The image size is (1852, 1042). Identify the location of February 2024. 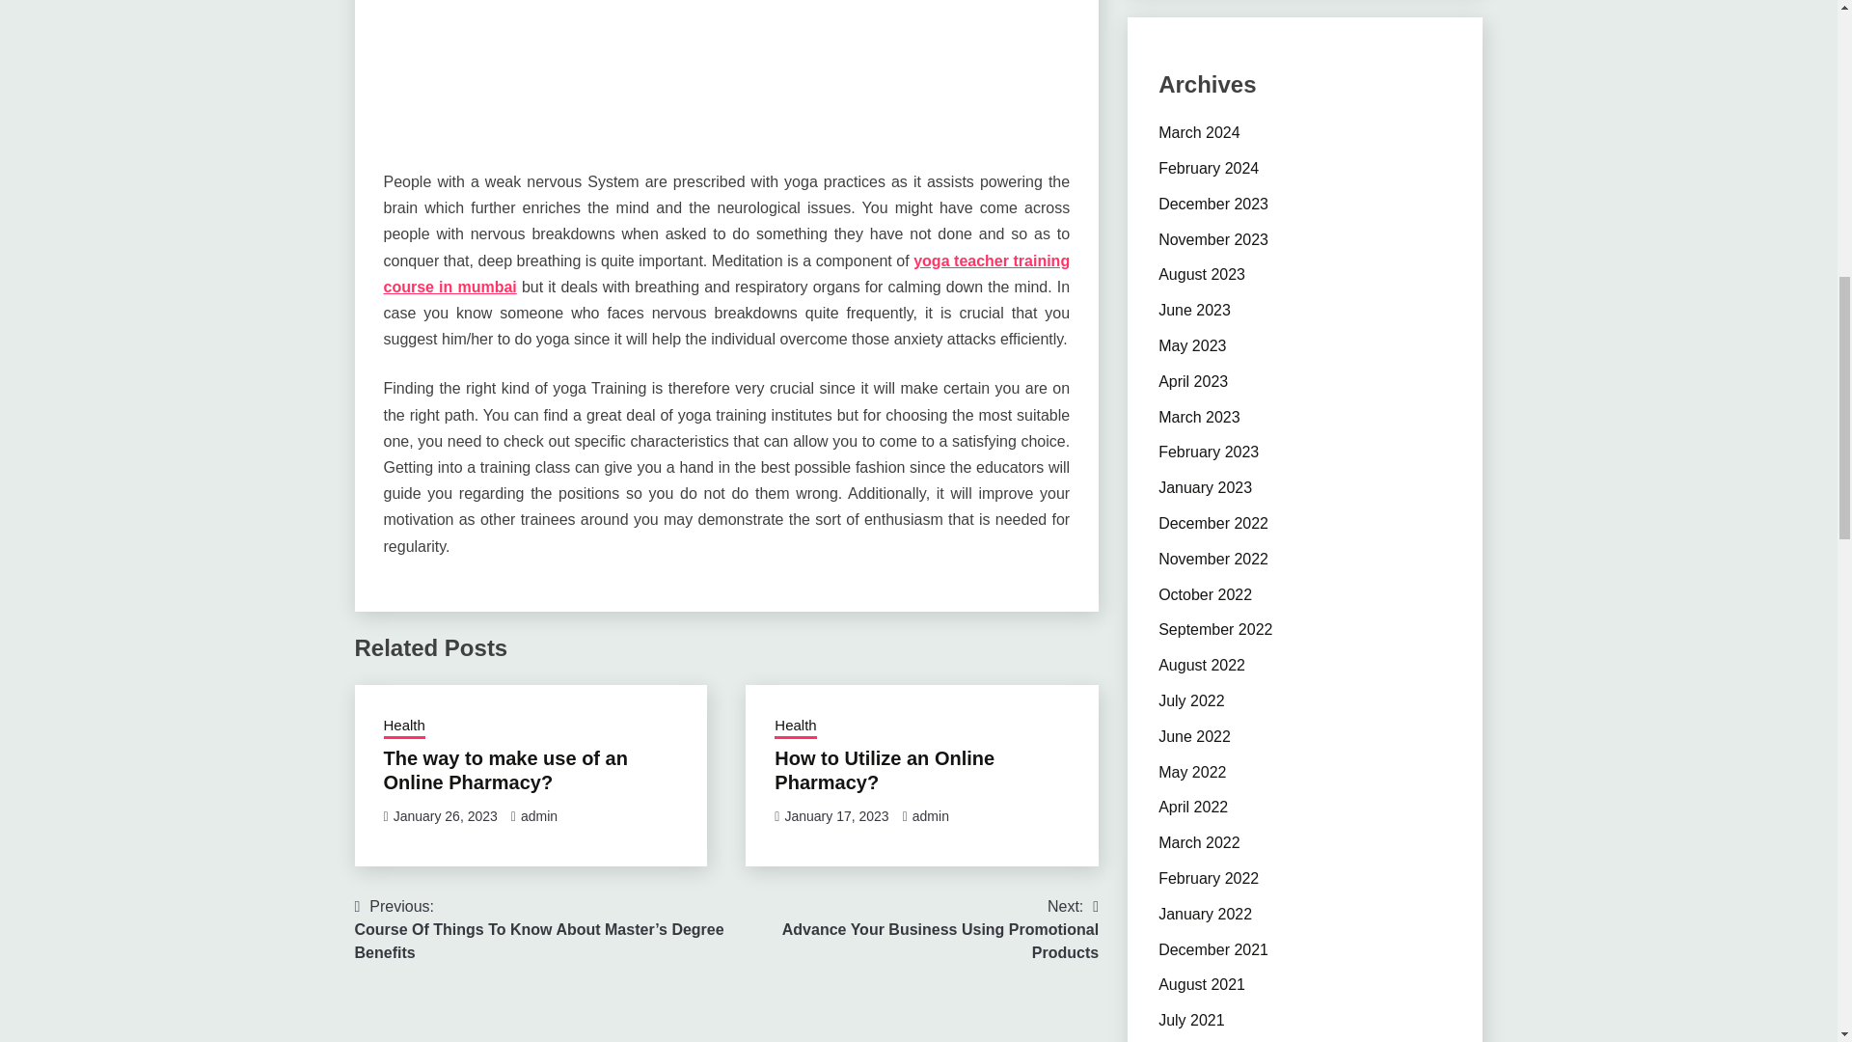
(1209, 168).